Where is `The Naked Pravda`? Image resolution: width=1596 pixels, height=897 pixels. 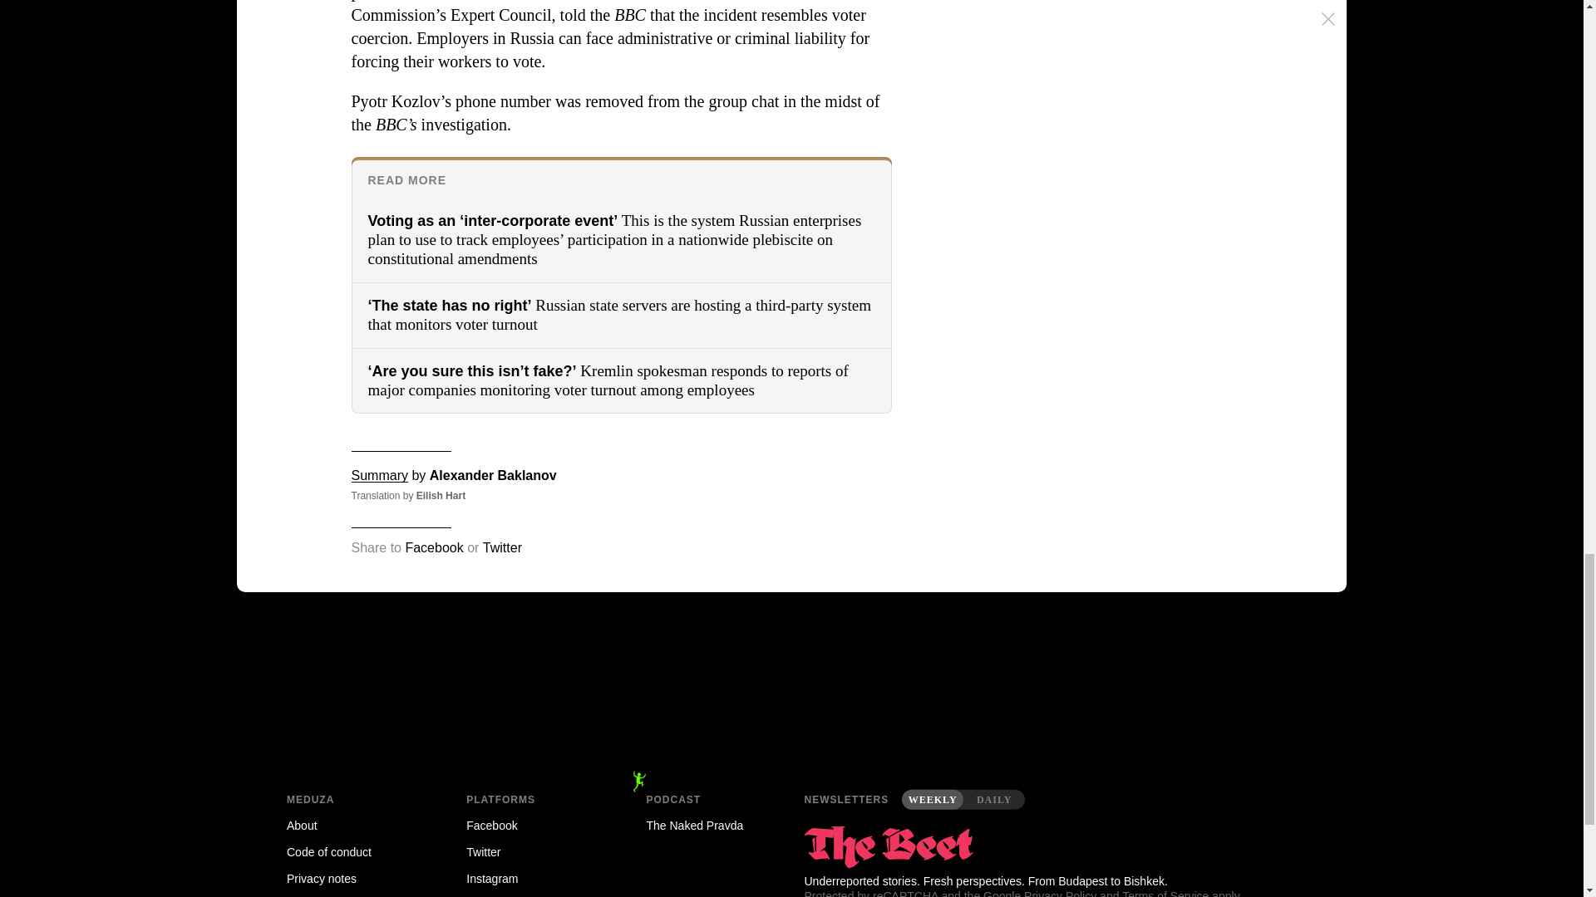
The Naked Pravda is located at coordinates (713, 826).